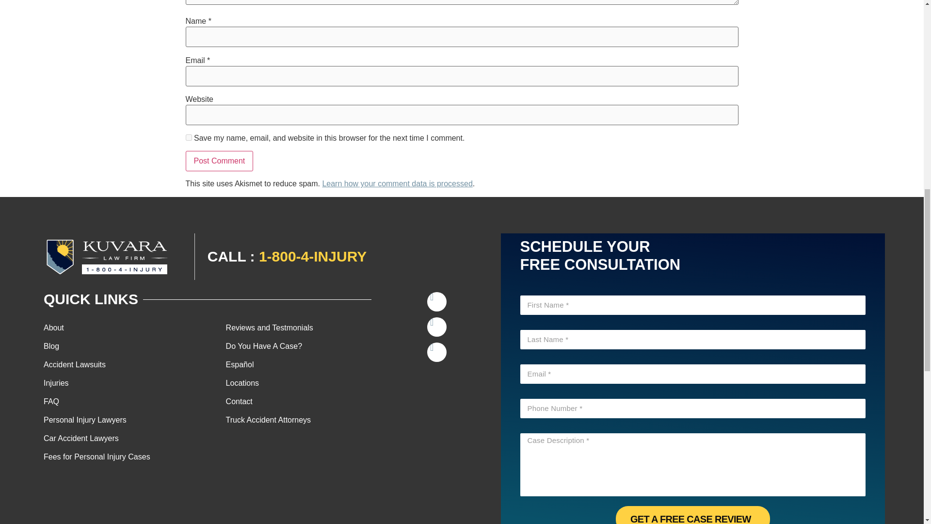 This screenshot has width=931, height=524. What do you see at coordinates (188, 137) in the screenshot?
I see `yes` at bounding box center [188, 137].